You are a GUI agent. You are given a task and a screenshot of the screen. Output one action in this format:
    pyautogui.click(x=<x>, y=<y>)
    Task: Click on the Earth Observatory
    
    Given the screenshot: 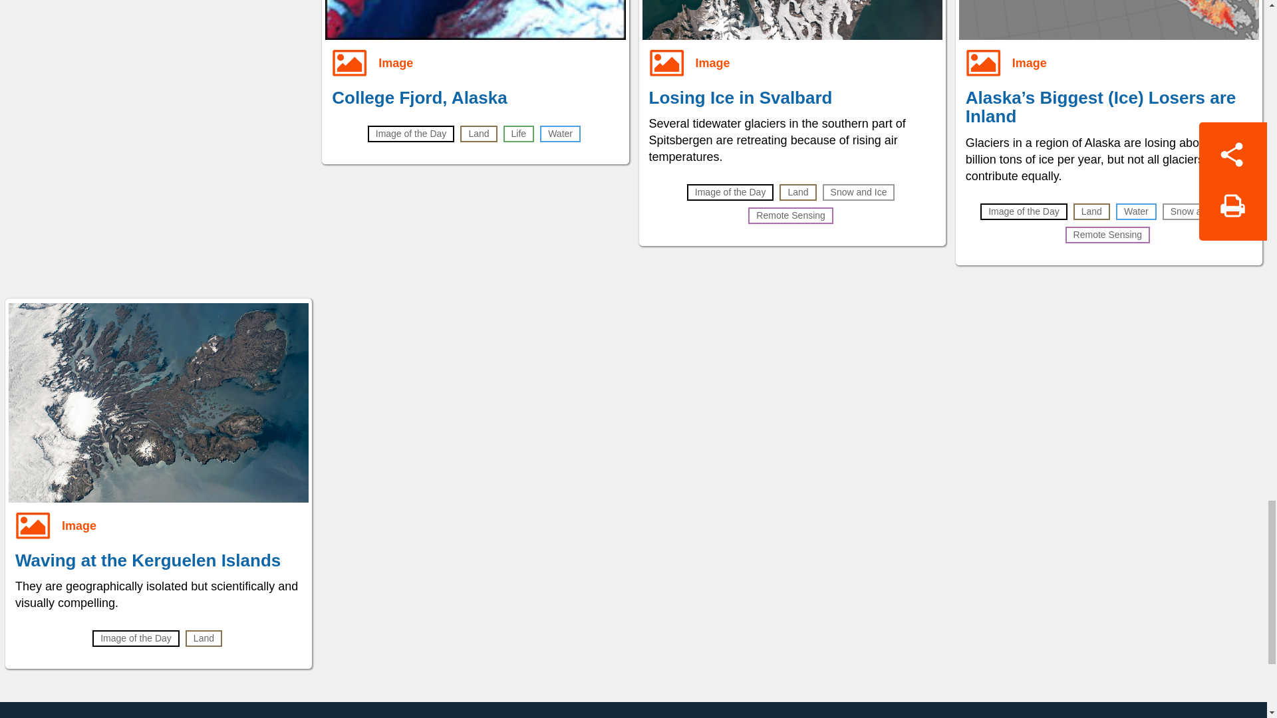 What is the action you would take?
    pyautogui.click(x=324, y=715)
    